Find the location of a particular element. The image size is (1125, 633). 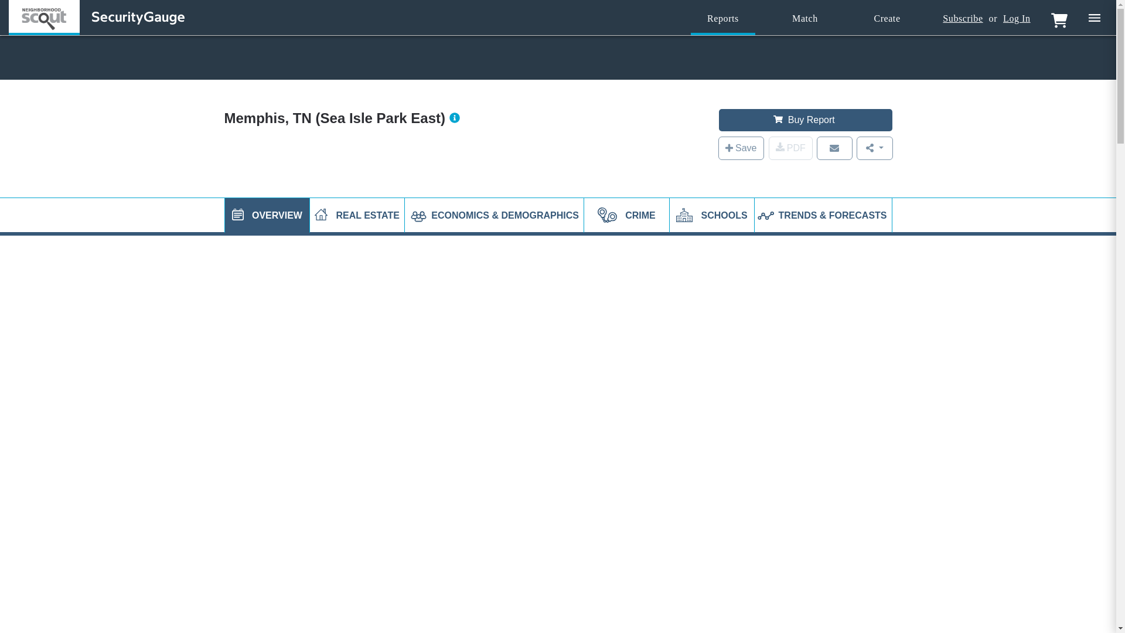

Reports is located at coordinates (722, 19).